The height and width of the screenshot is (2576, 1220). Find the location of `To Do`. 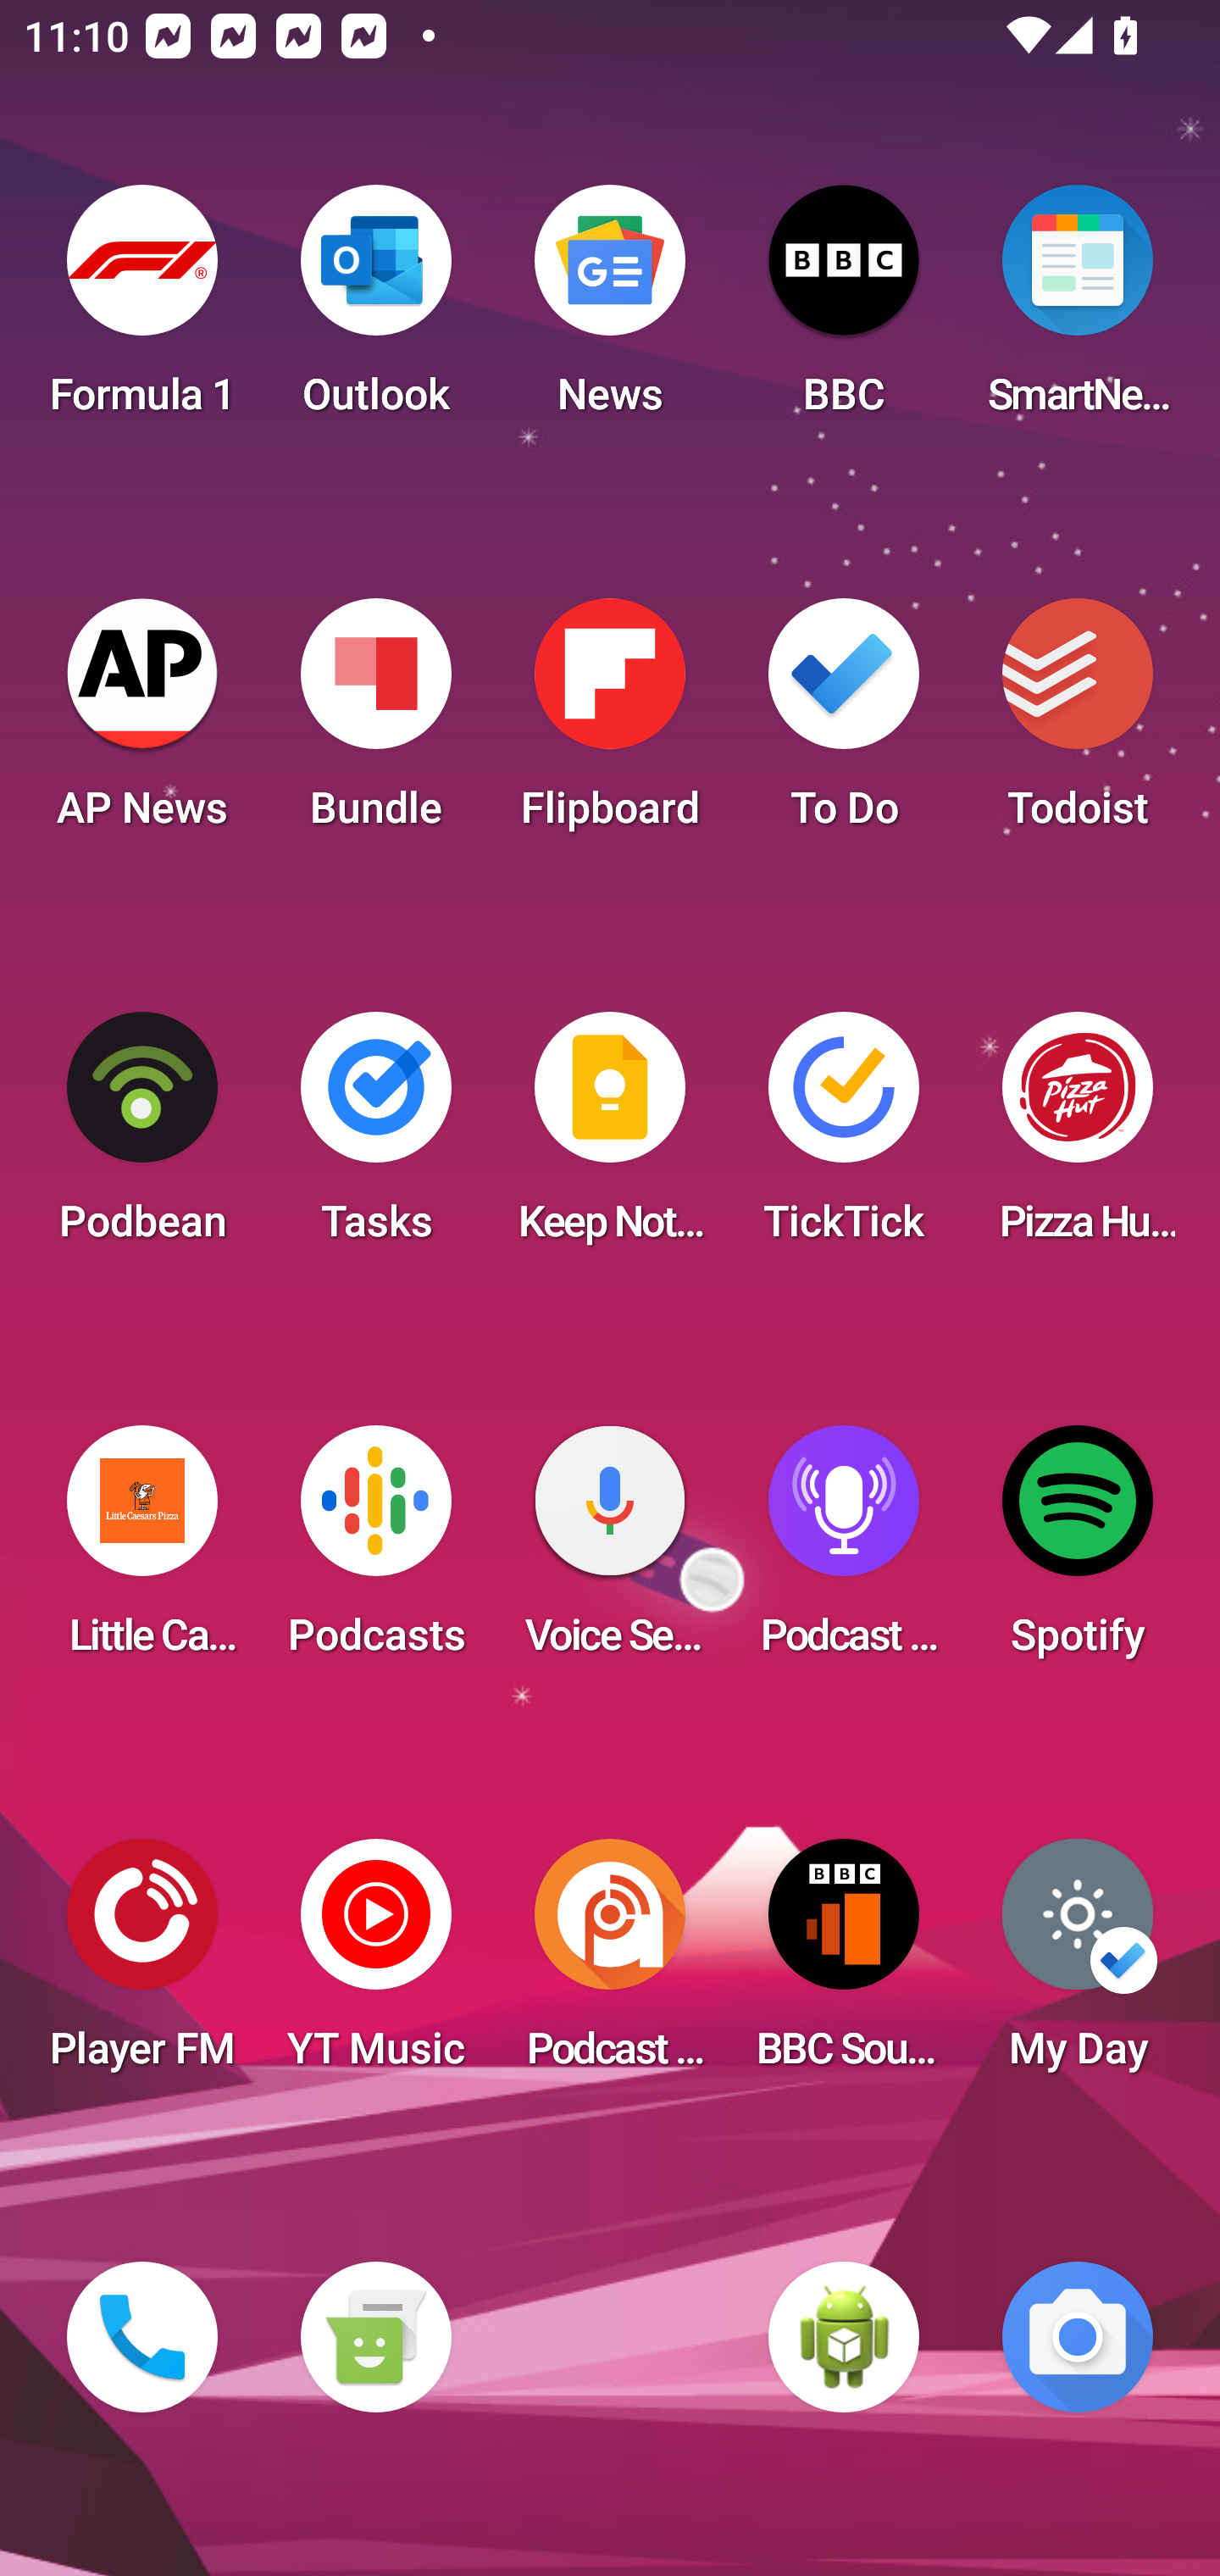

To Do is located at coordinates (844, 724).